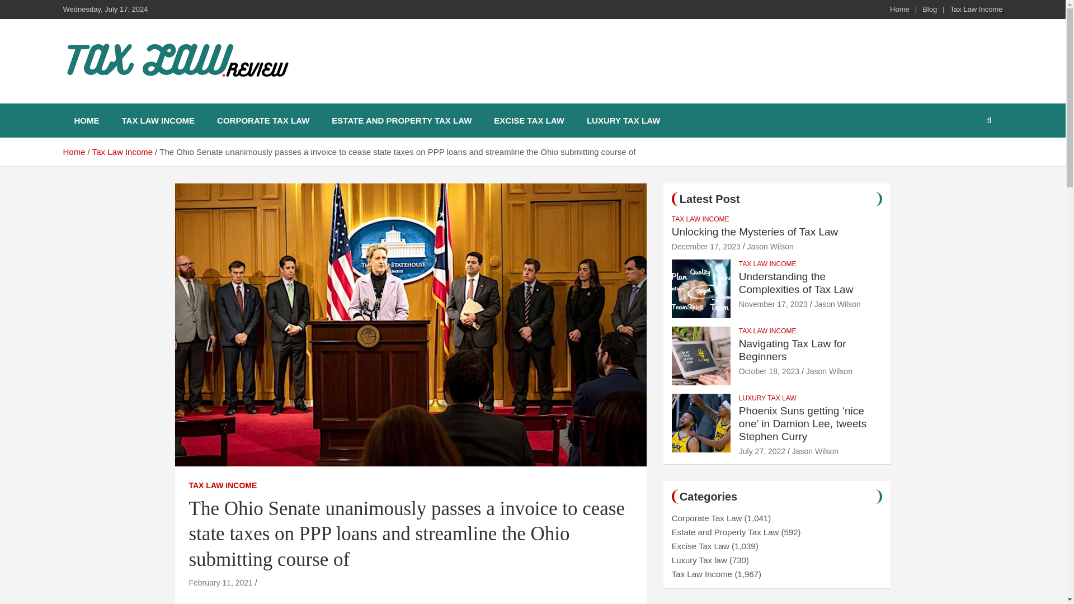 The image size is (1074, 604). What do you see at coordinates (86, 120) in the screenshot?
I see `HOME` at bounding box center [86, 120].